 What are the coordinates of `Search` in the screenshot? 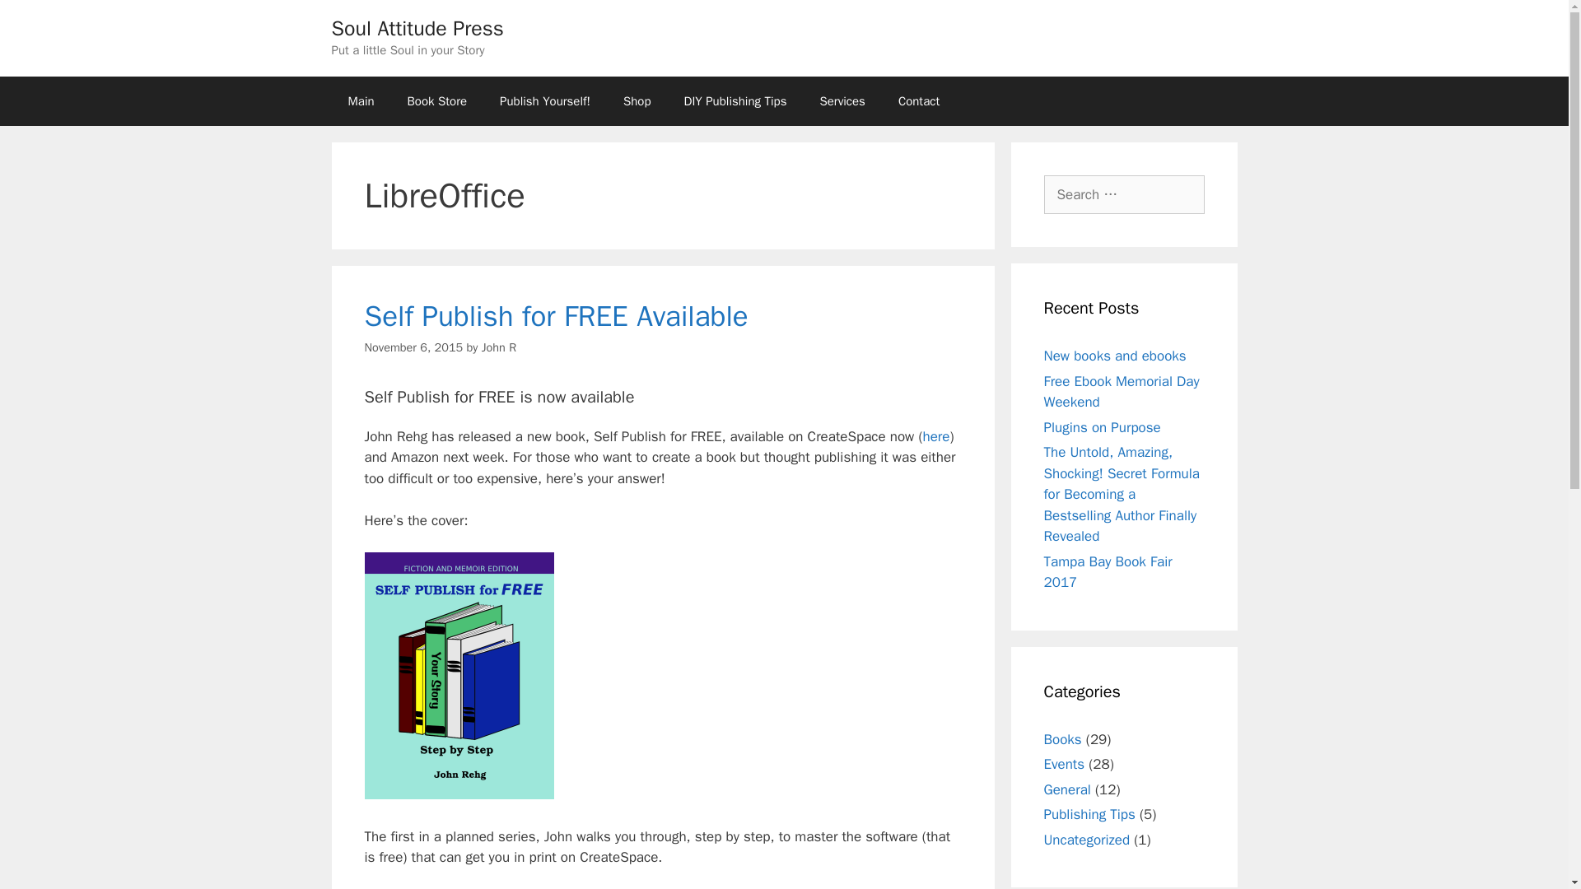 It's located at (39, 20).